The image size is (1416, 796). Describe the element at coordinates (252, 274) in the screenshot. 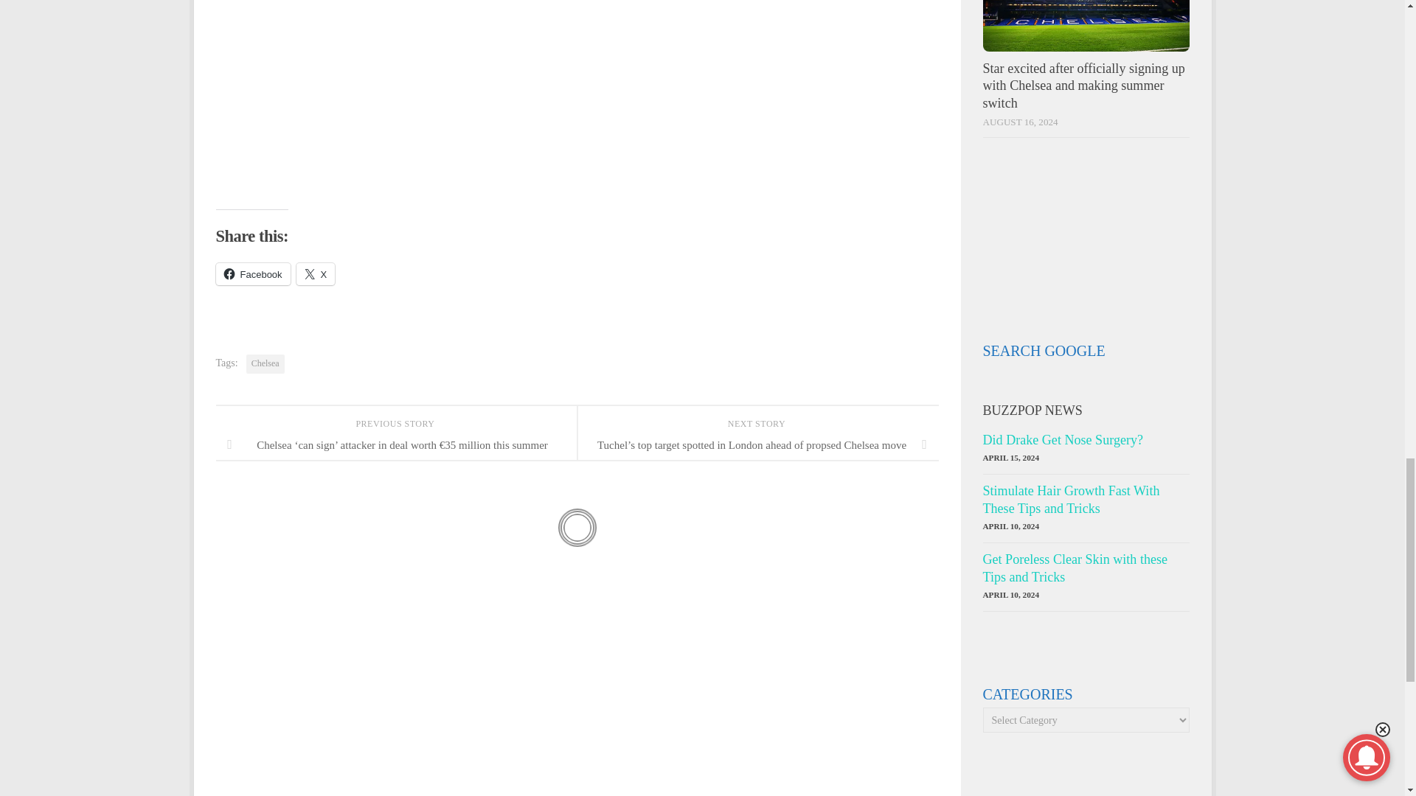

I see `Click to share on Facebook` at that location.